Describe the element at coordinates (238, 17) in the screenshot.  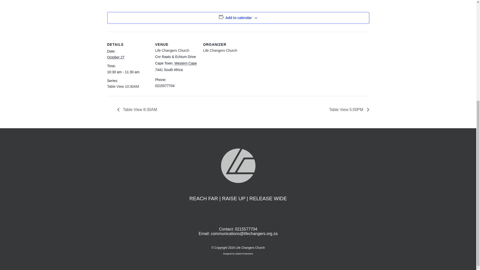
I see `Add to calendar` at that location.